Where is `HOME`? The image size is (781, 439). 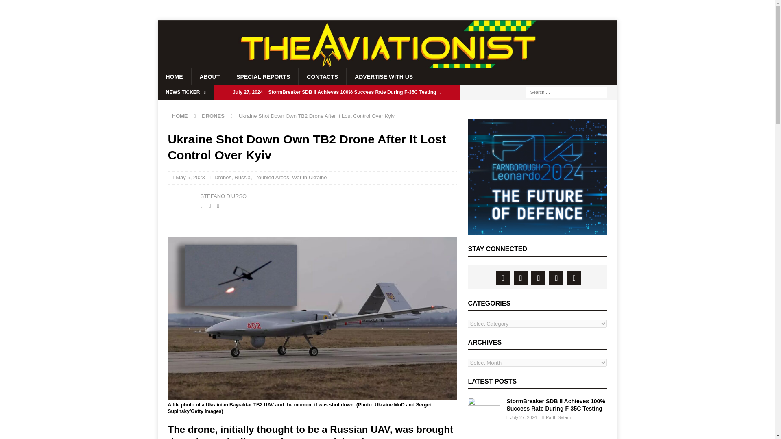 HOME is located at coordinates (174, 76).